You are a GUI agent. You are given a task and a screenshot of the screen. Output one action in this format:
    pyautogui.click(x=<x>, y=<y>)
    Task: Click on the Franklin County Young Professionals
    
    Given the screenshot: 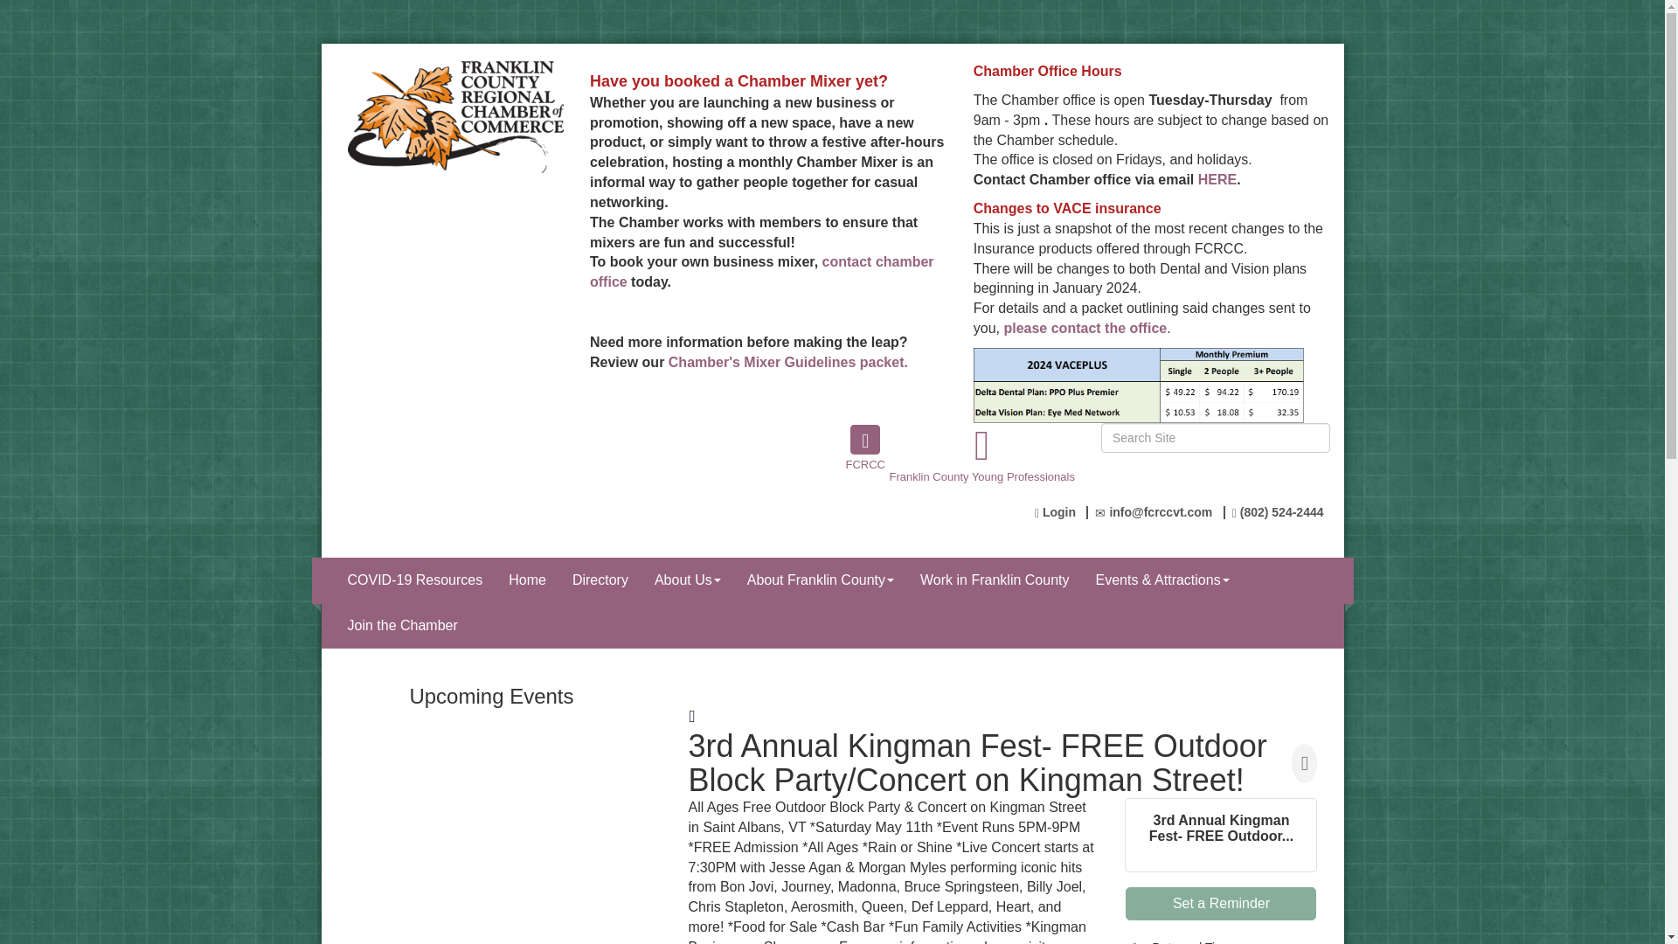 What is the action you would take?
    pyautogui.click(x=981, y=454)
    